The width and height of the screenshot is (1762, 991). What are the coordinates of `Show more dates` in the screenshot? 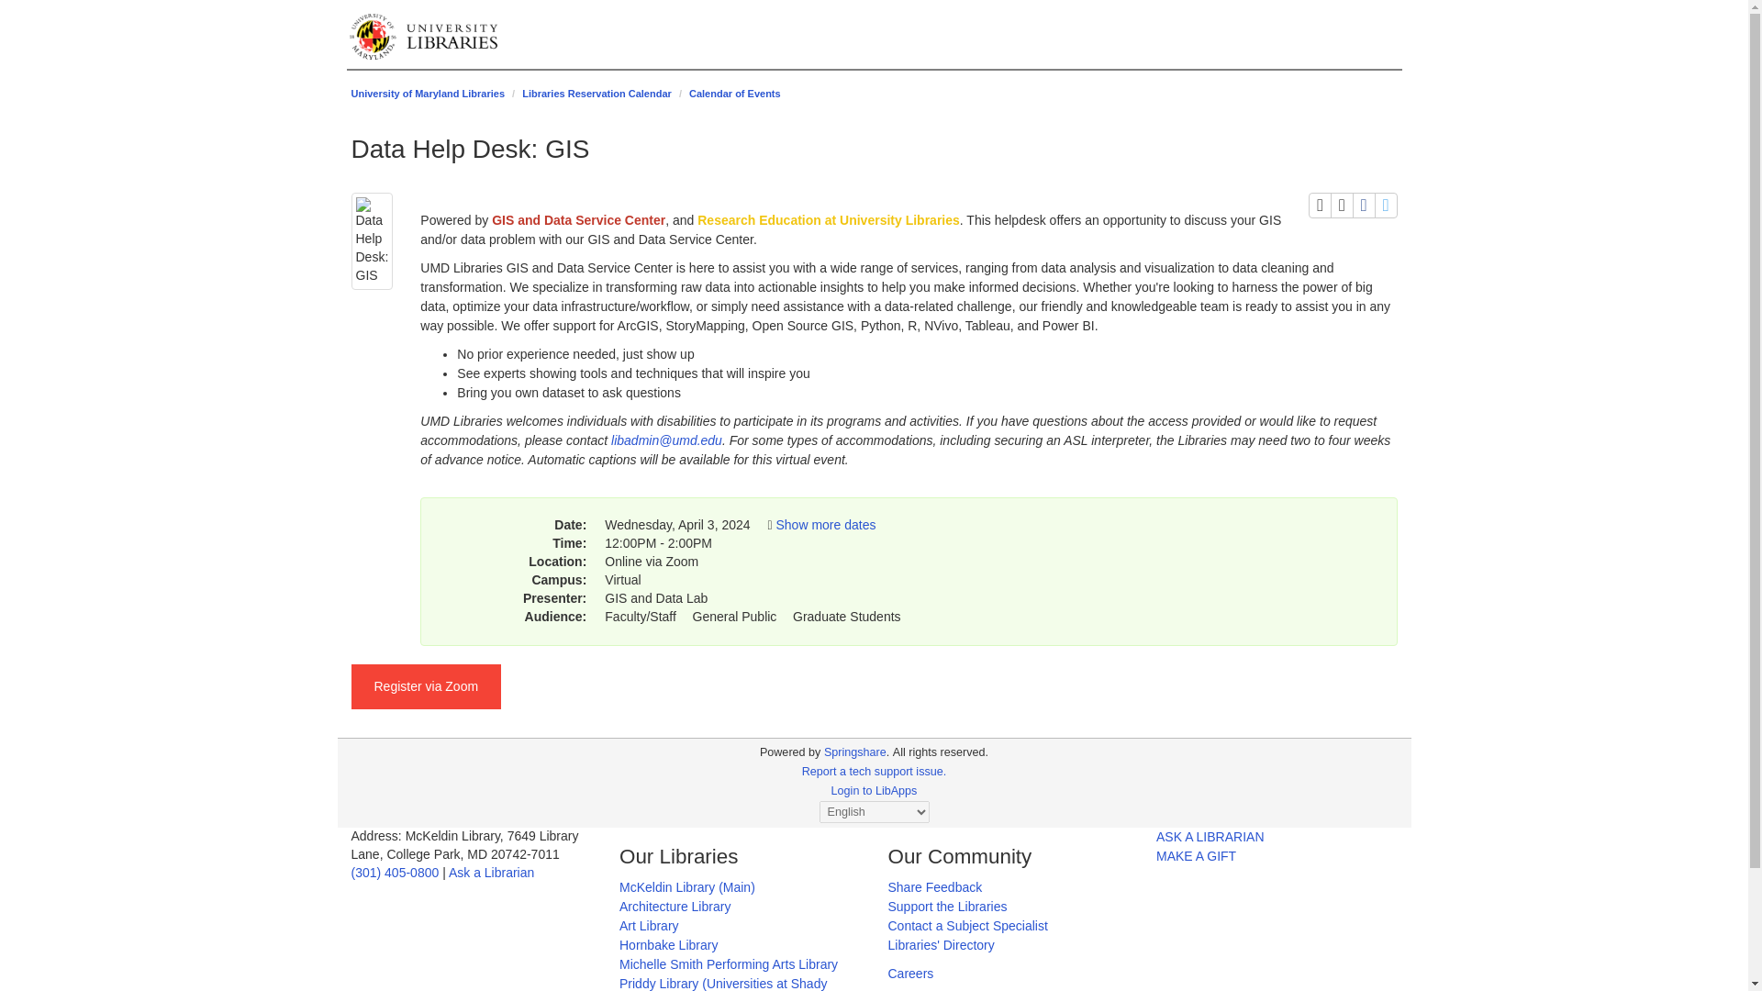 It's located at (825, 524).